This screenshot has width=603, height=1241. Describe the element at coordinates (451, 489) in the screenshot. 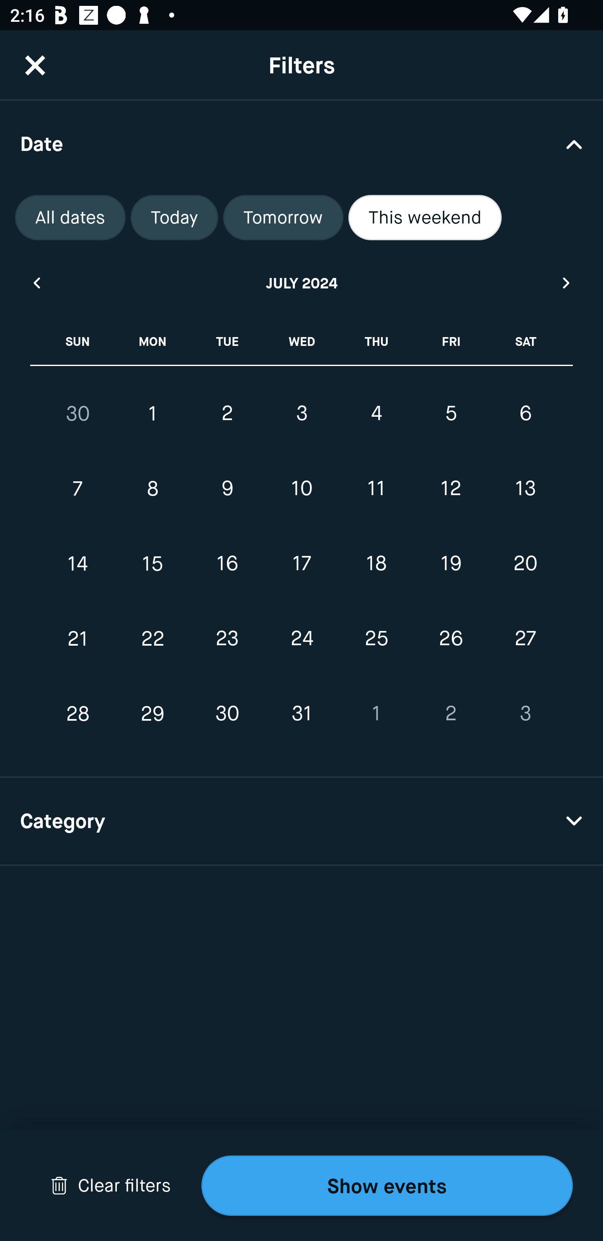

I see `12` at that location.